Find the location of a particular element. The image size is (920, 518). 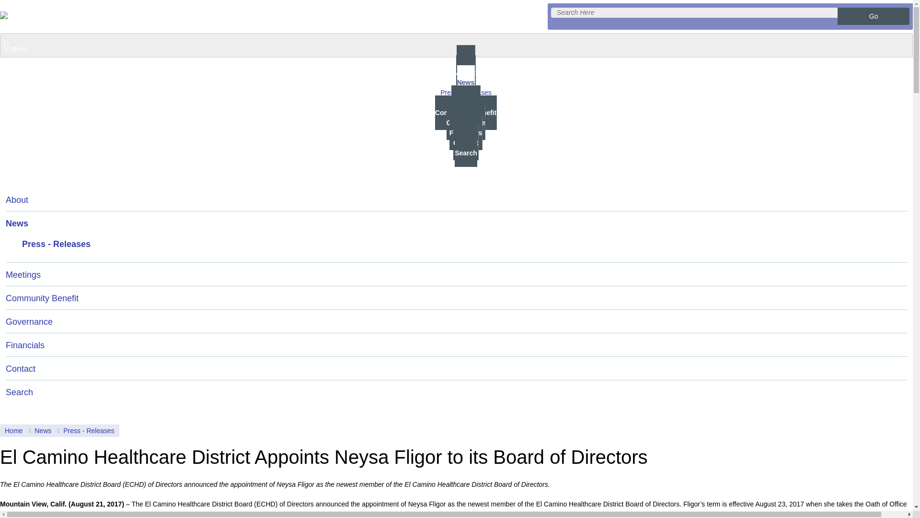

Press - Releases is located at coordinates (466, 92).